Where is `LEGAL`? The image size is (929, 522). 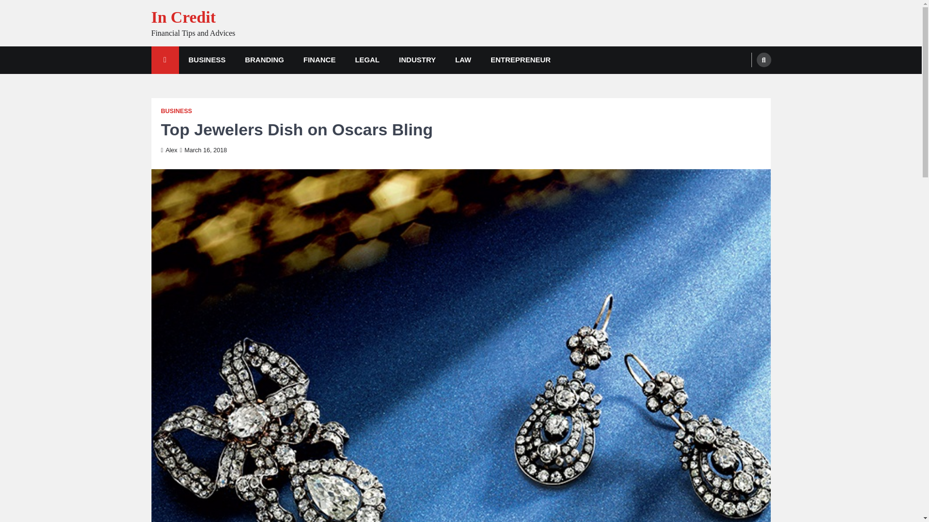 LEGAL is located at coordinates (367, 60).